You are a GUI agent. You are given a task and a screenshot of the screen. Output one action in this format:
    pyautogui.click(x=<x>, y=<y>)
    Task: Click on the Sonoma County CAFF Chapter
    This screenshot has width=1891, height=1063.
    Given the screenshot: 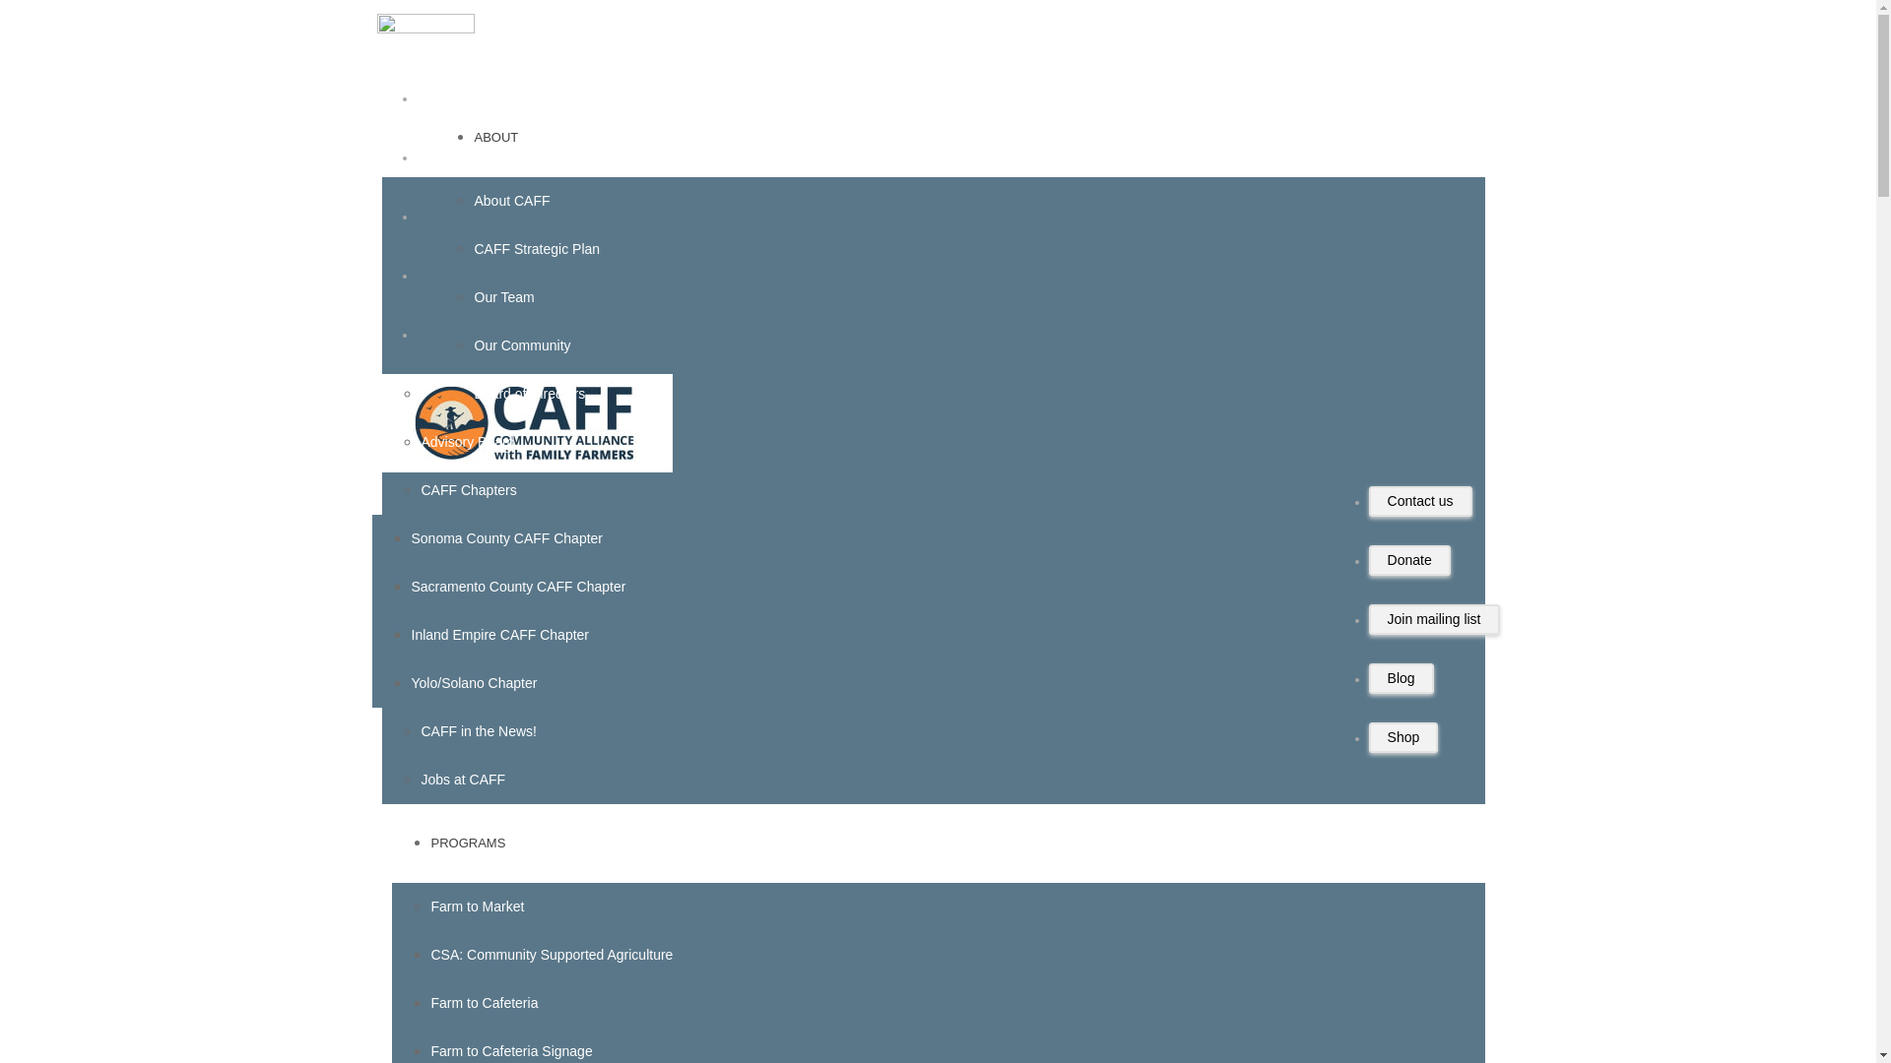 What is the action you would take?
    pyautogui.click(x=507, y=537)
    